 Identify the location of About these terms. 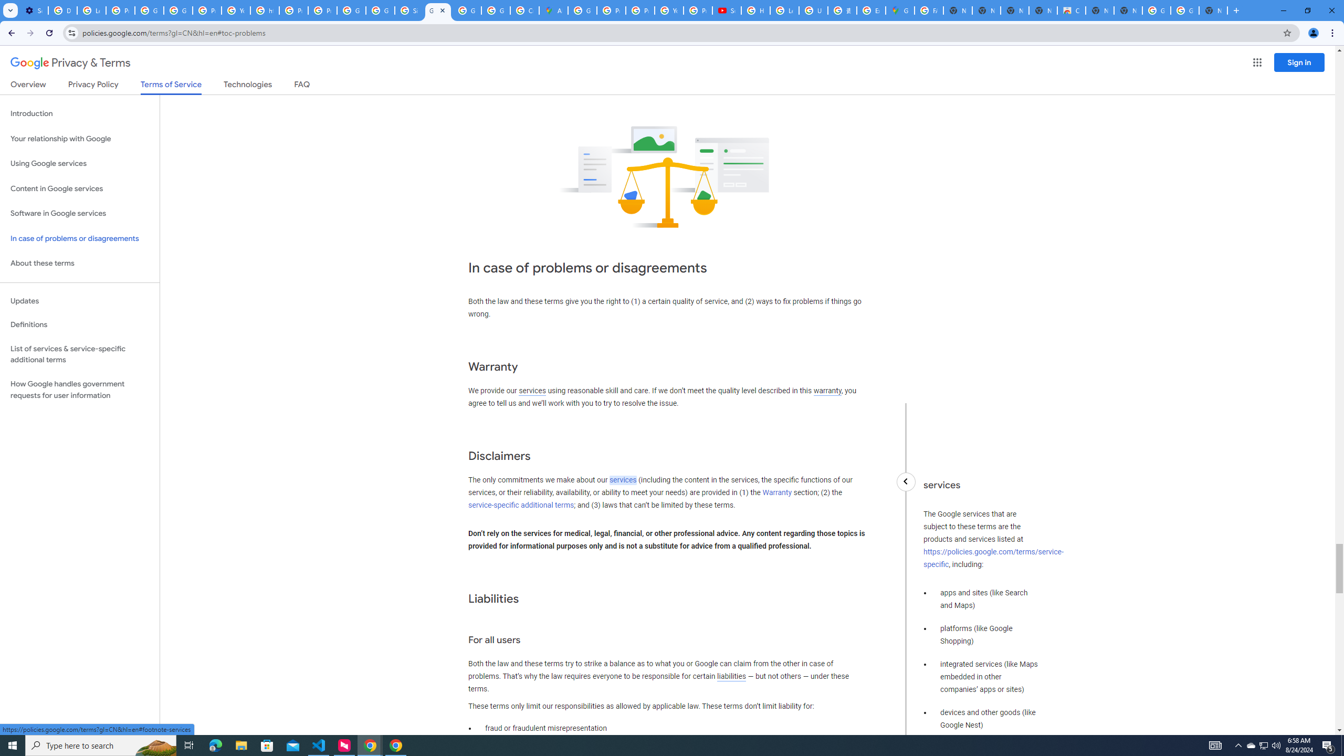
(80, 264).